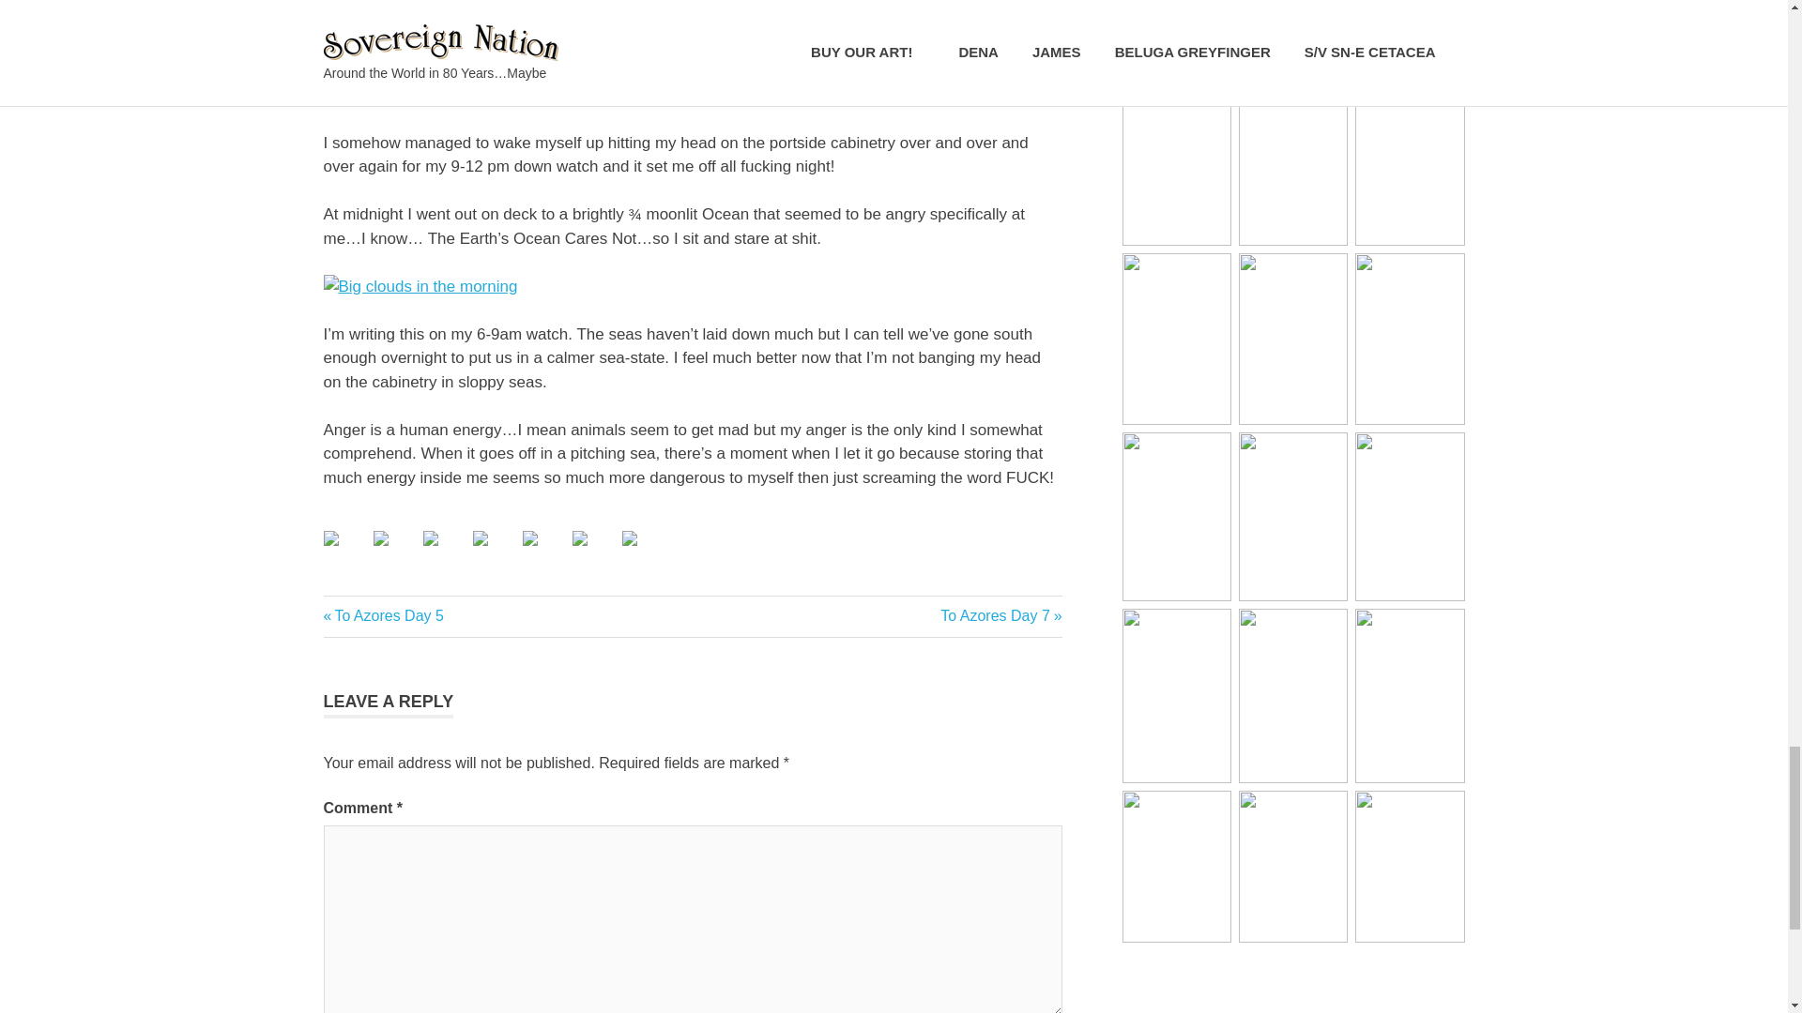 The height and width of the screenshot is (1013, 1802). Describe the element at coordinates (383, 615) in the screenshot. I see `Share on Linkedin` at that location.